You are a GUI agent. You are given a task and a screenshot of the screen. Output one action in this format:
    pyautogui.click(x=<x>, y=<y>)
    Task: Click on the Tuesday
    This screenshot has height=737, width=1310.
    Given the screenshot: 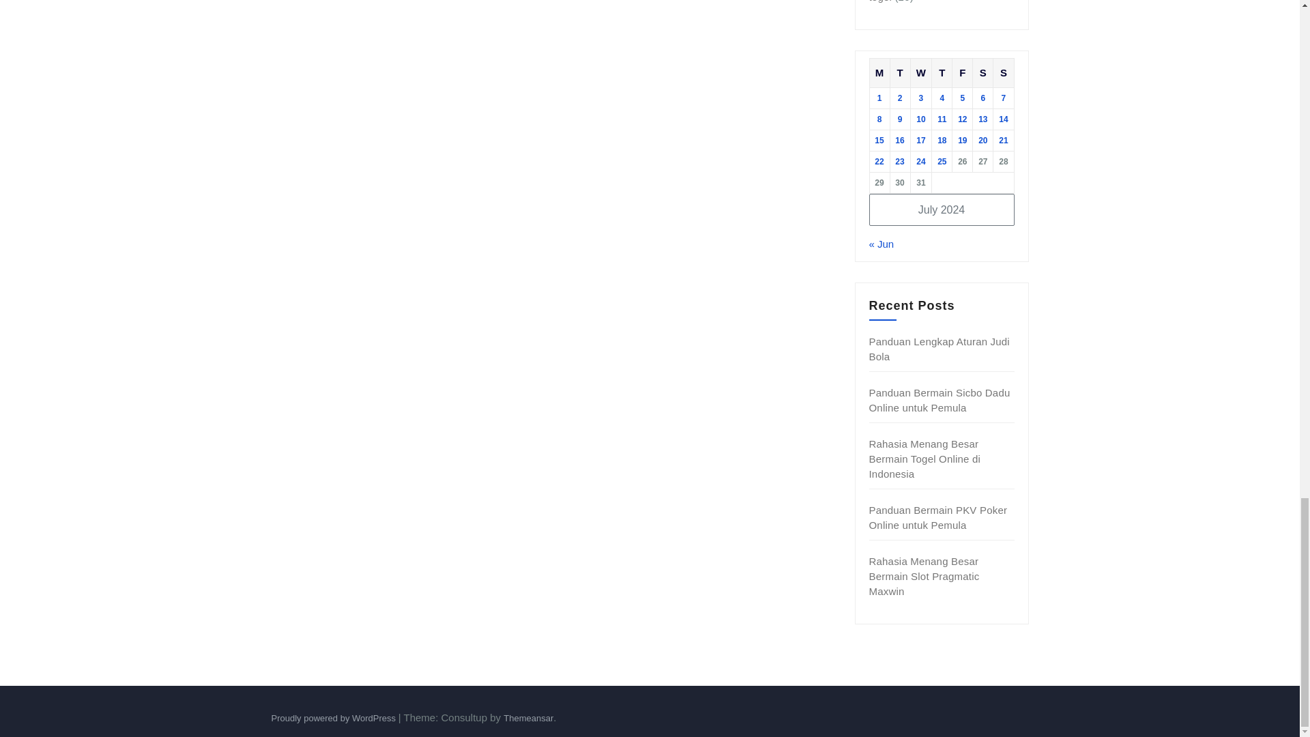 What is the action you would take?
    pyautogui.click(x=899, y=72)
    